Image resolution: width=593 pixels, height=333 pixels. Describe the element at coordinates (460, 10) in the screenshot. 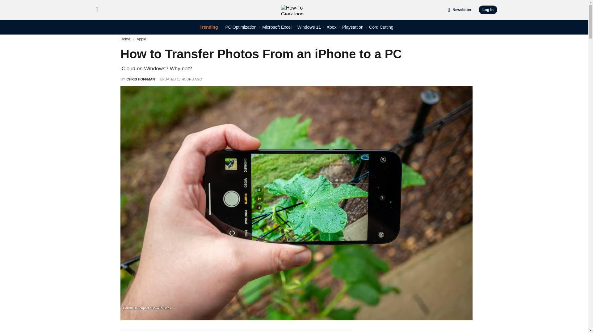

I see `Newsletter` at that location.